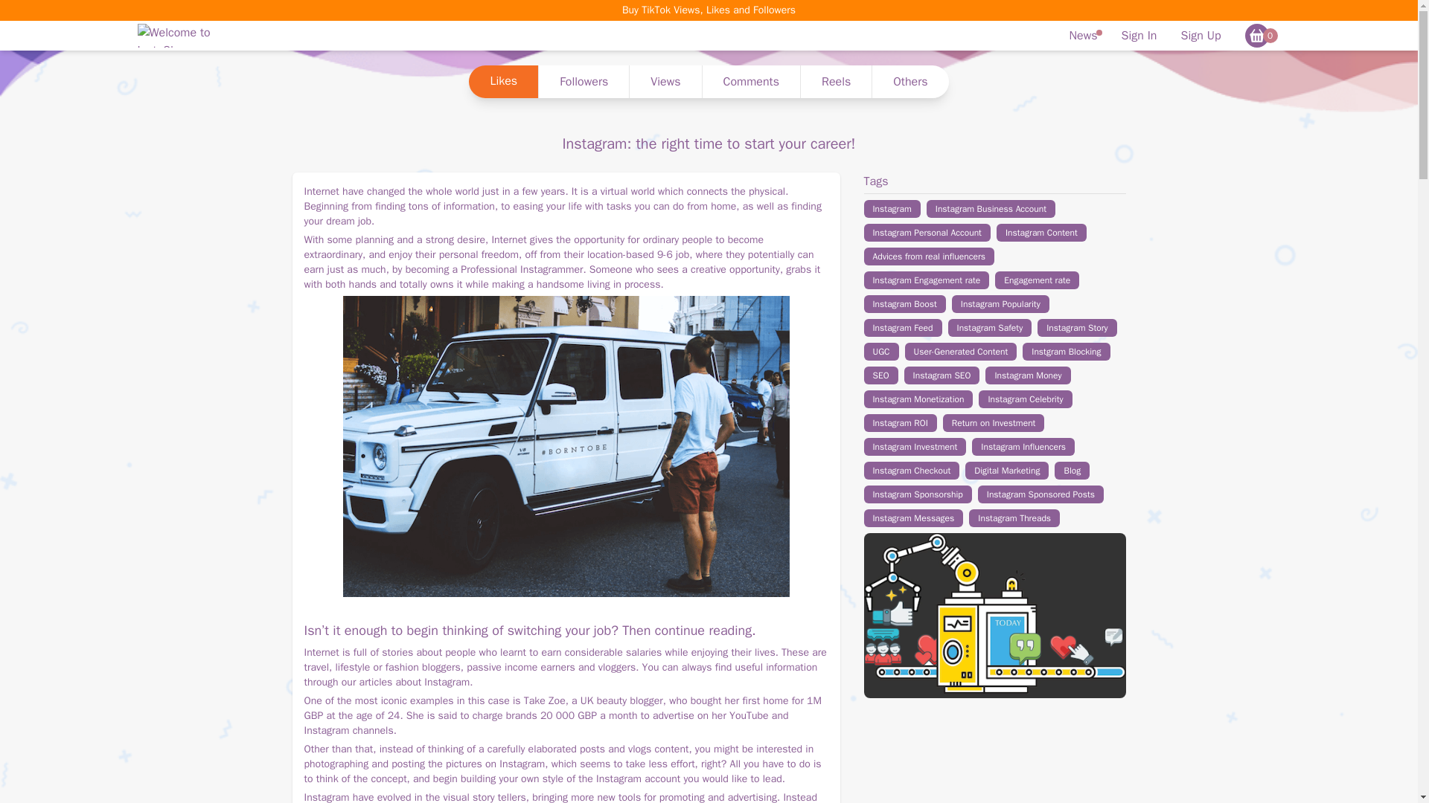 The width and height of the screenshot is (1429, 803). I want to click on Instagram Content, so click(1040, 233).